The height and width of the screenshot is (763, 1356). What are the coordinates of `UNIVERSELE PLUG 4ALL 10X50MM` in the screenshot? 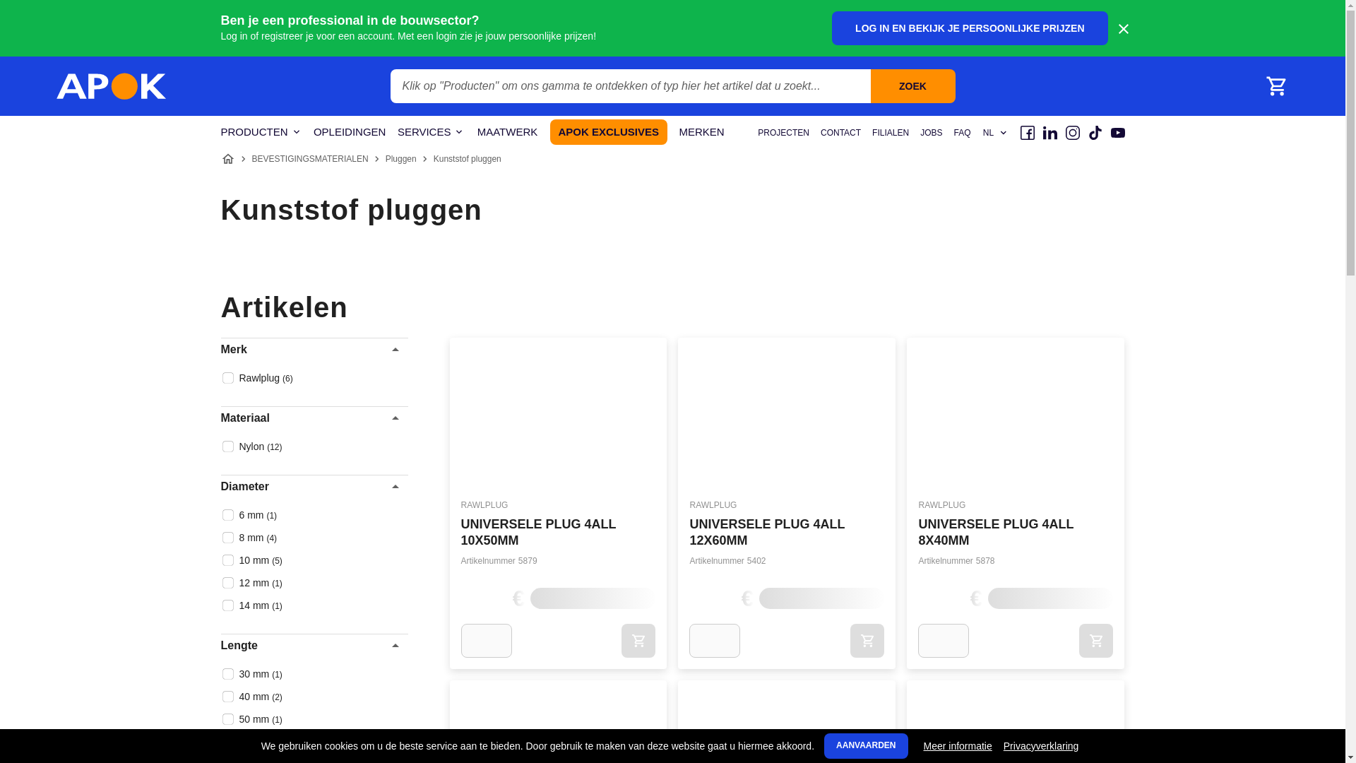 It's located at (538, 533).